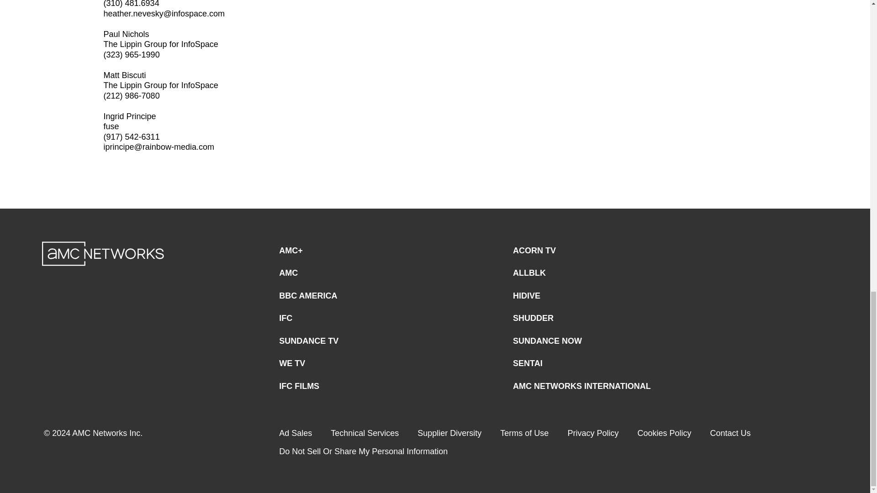 The width and height of the screenshot is (877, 493). I want to click on SUNDANCE TV, so click(309, 341).